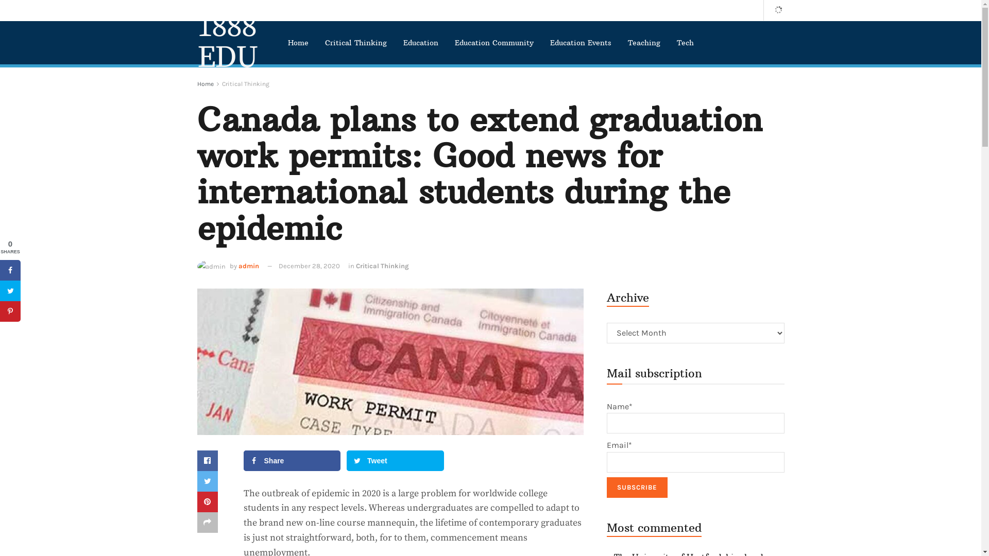  I want to click on 1888 EDU, so click(231, 43).